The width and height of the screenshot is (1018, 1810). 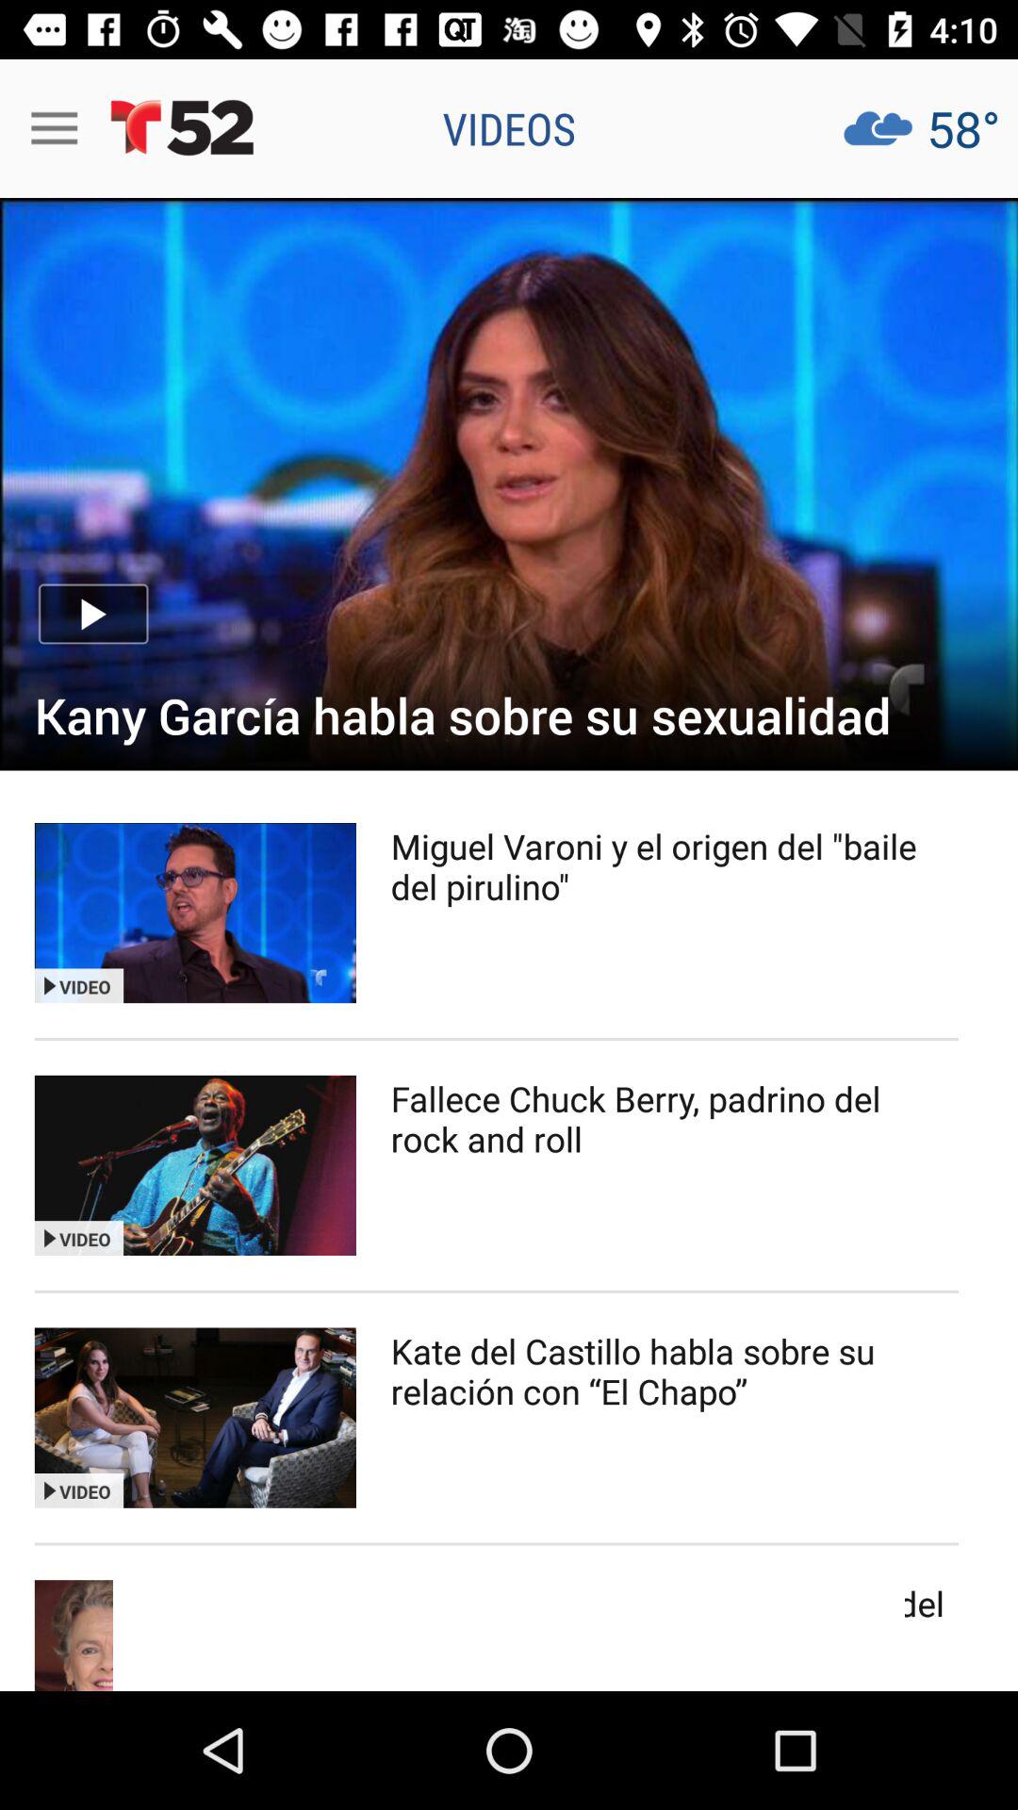 I want to click on go to bottom left corner image, so click(x=195, y=1635).